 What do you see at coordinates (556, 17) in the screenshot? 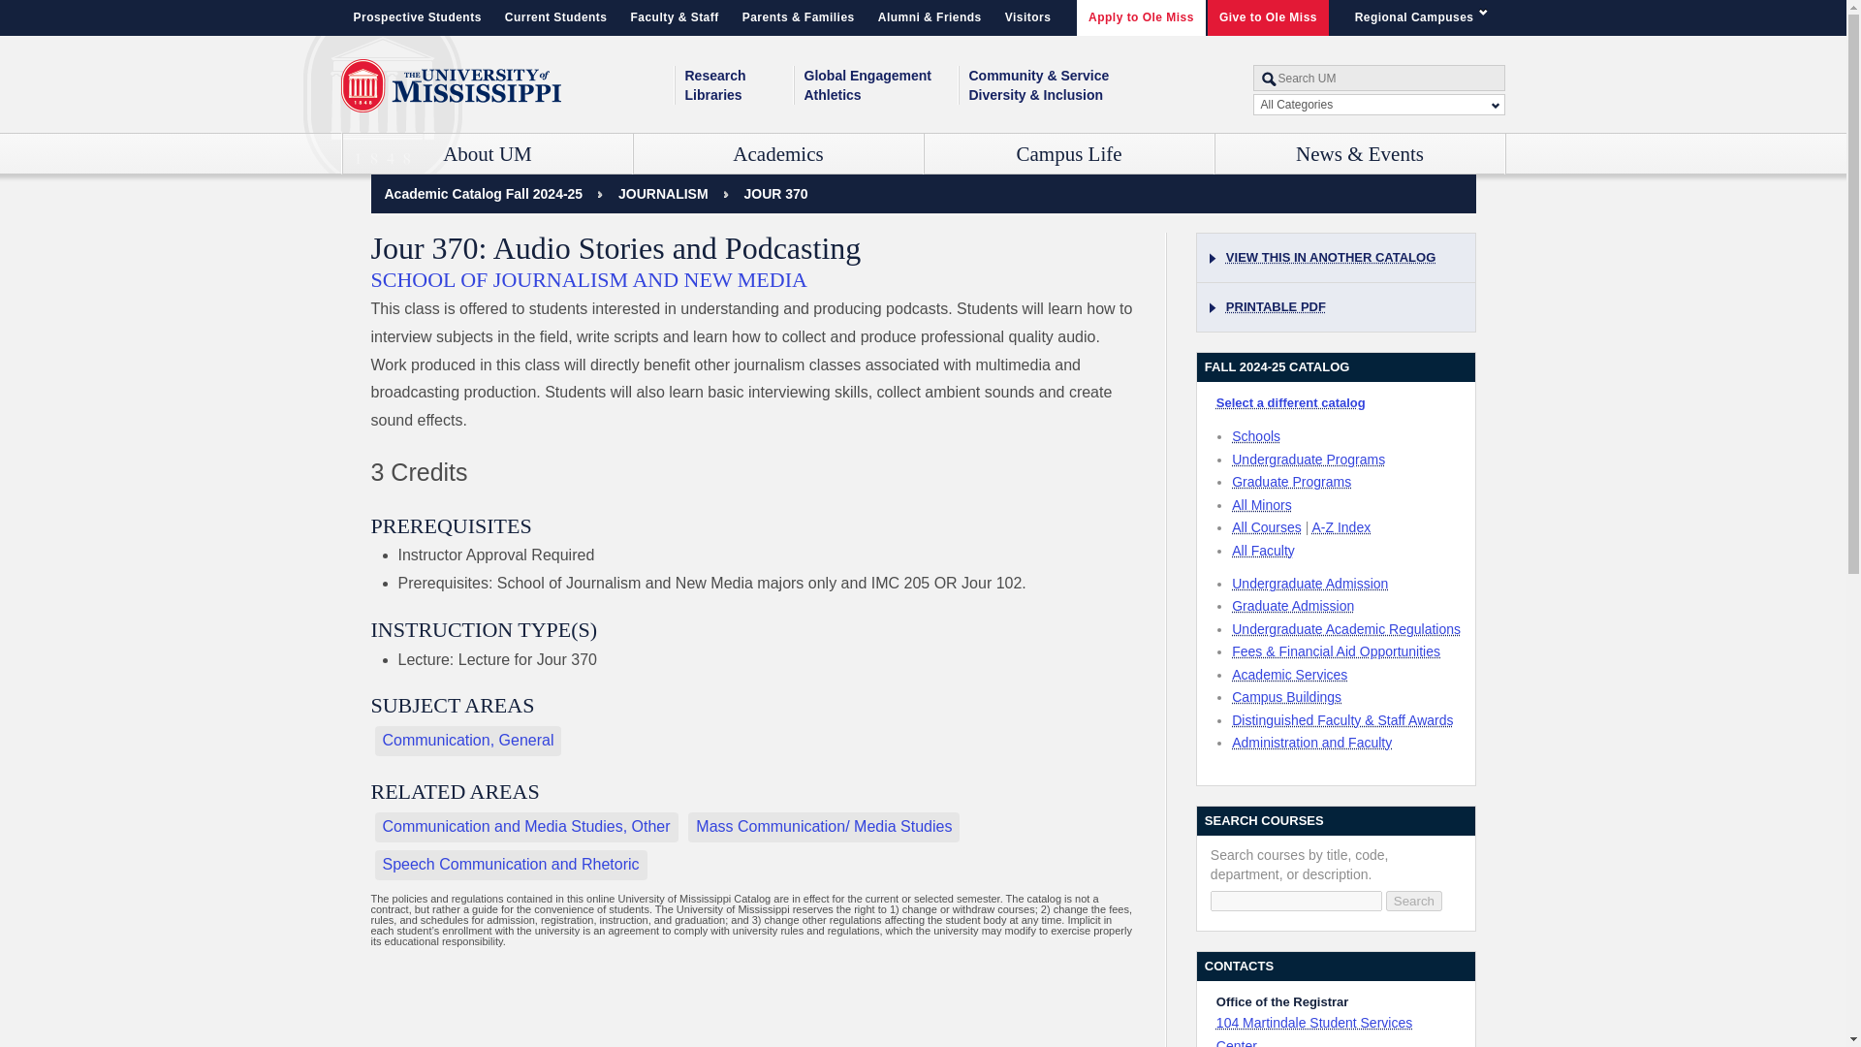
I see `Current Students` at bounding box center [556, 17].